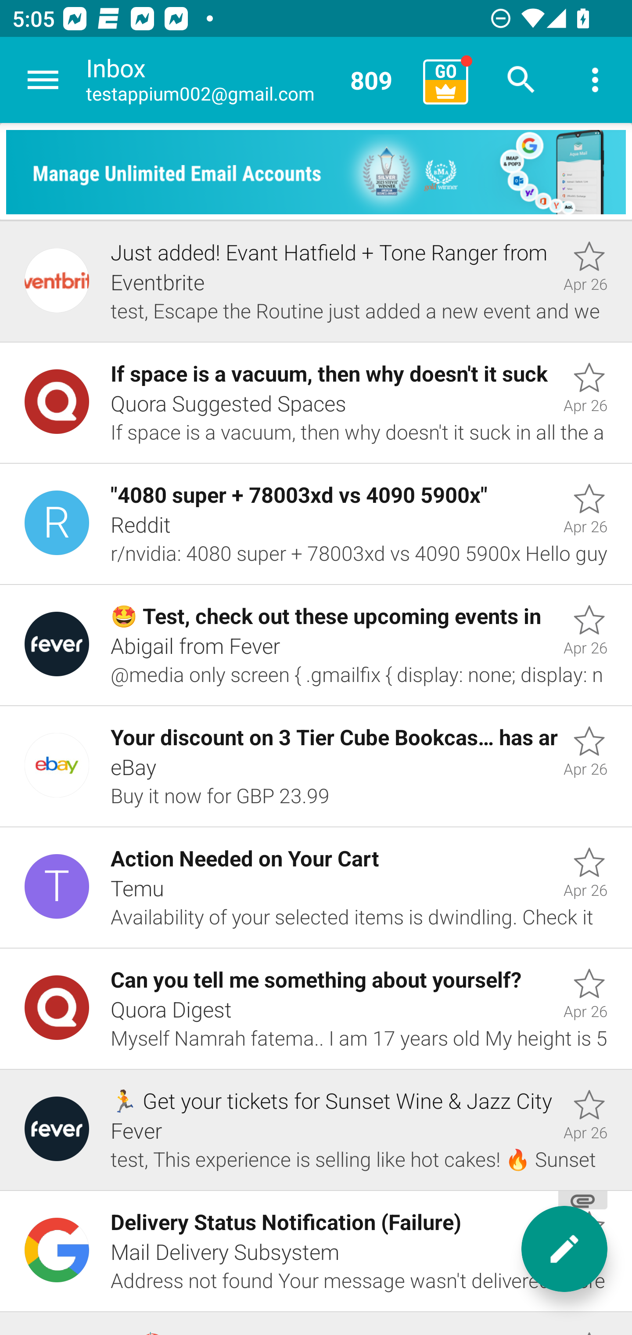 This screenshot has height=1335, width=632. Describe the element at coordinates (521, 80) in the screenshot. I see `Search` at that location.